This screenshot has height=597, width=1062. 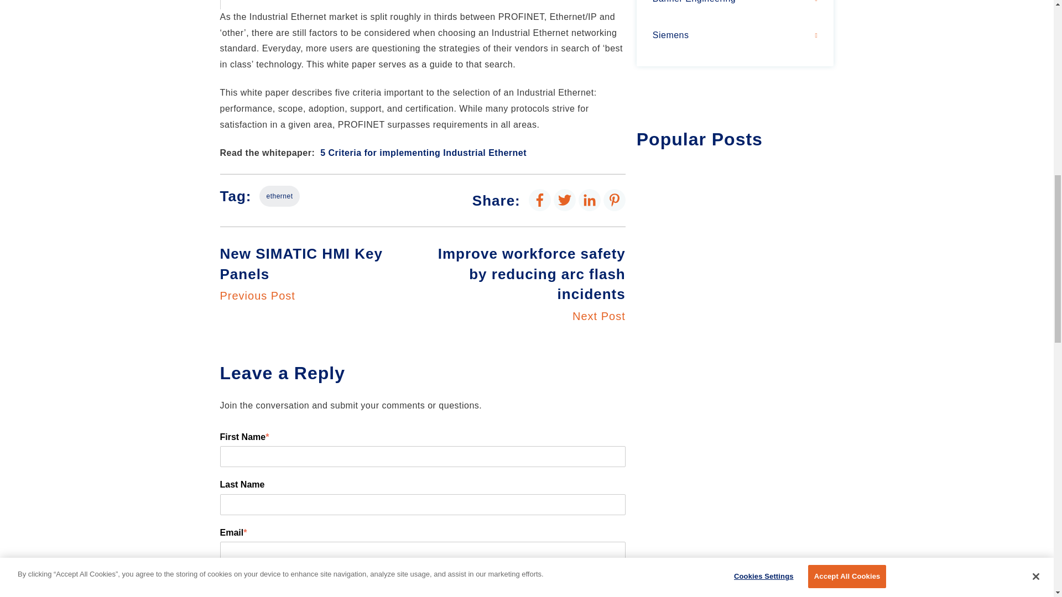 I want to click on Follow us on Linkedin, so click(x=590, y=200).